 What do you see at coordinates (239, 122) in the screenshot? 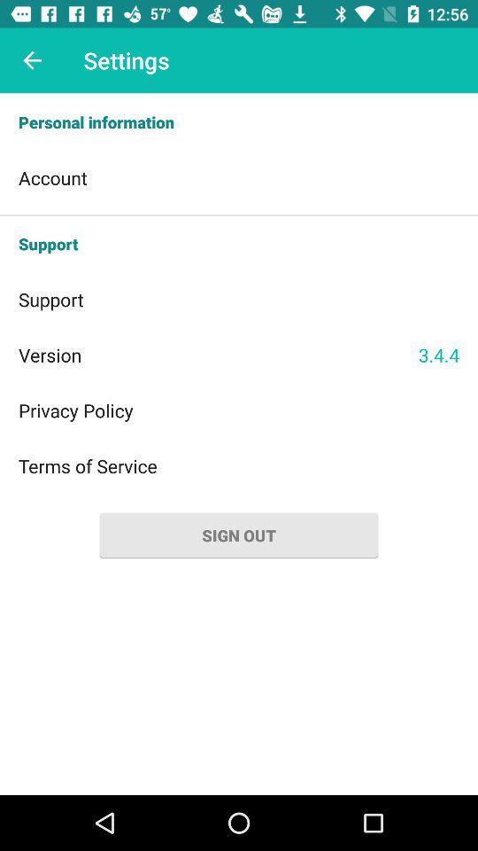
I see `open personal information` at bounding box center [239, 122].